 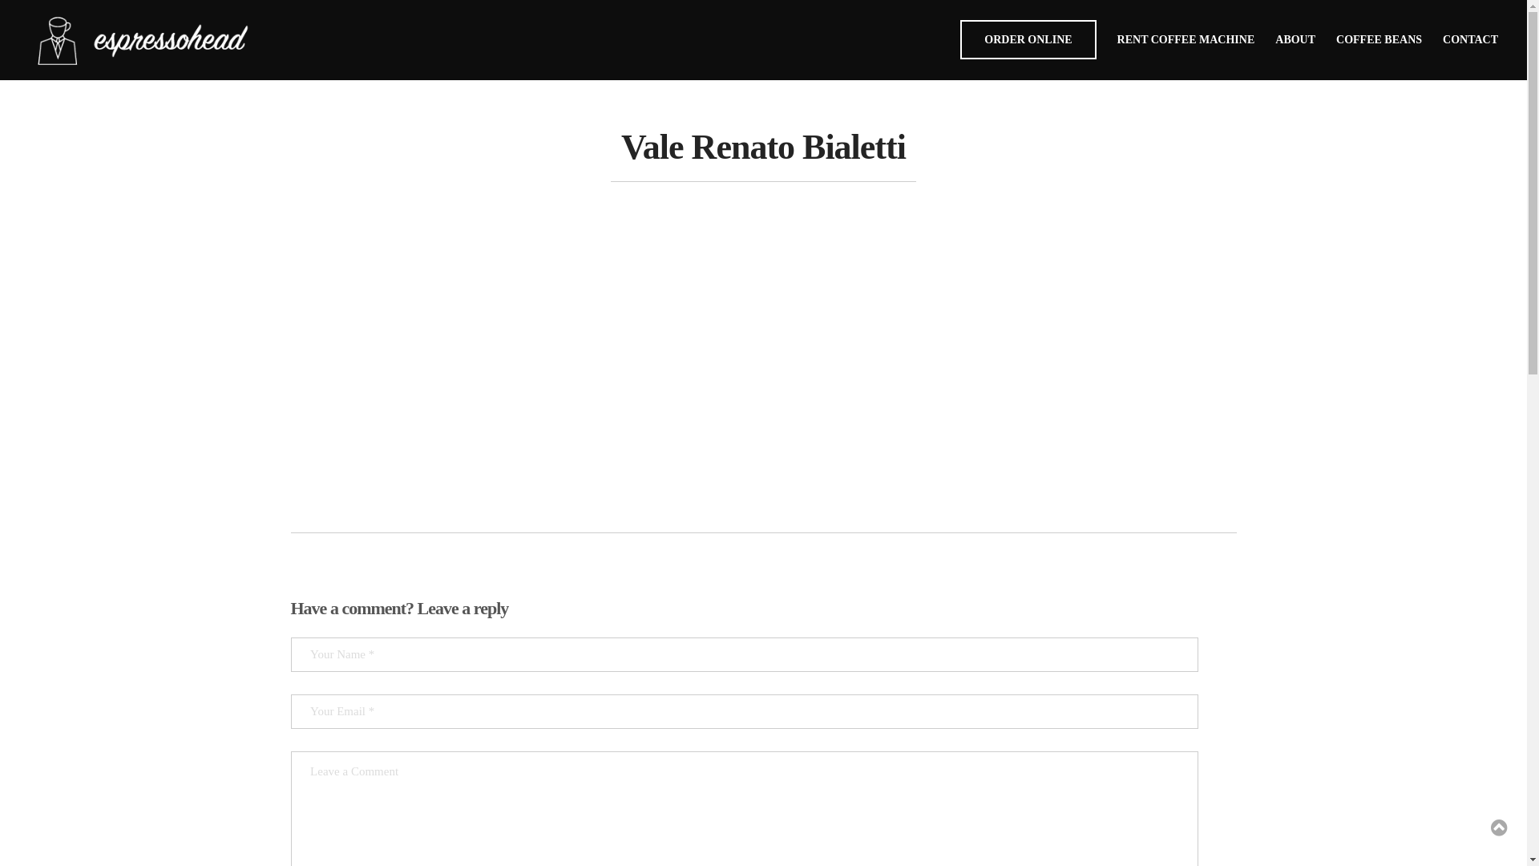 I want to click on RENT COFFEE MACHINE, so click(x=1186, y=40).